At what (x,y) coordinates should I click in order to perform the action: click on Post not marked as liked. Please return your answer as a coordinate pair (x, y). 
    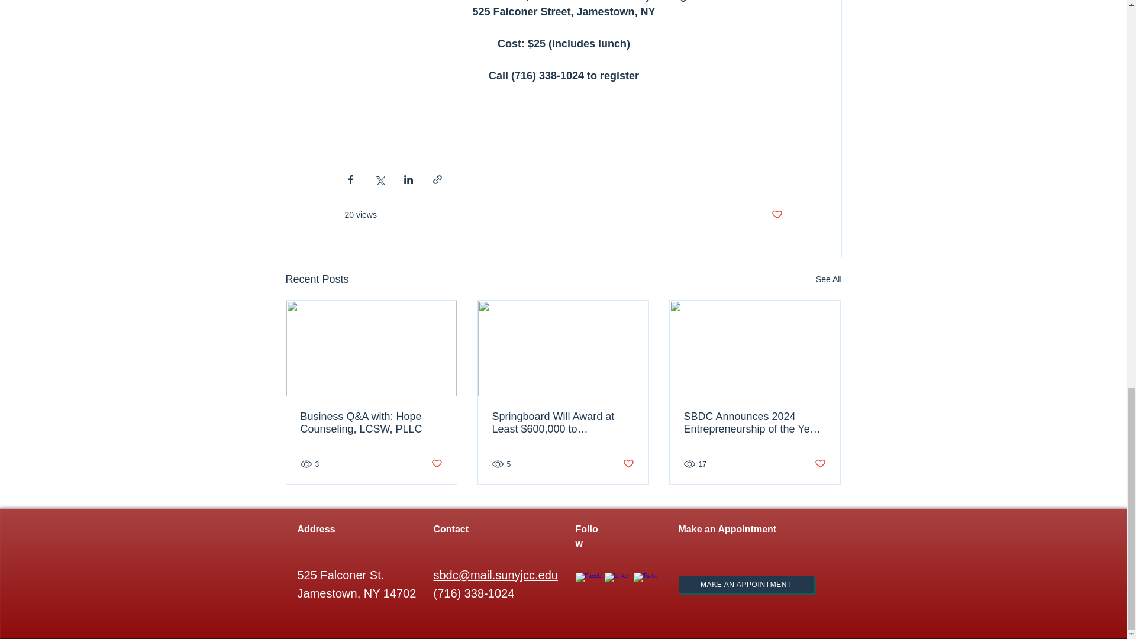
    Looking at the image, I should click on (776, 215).